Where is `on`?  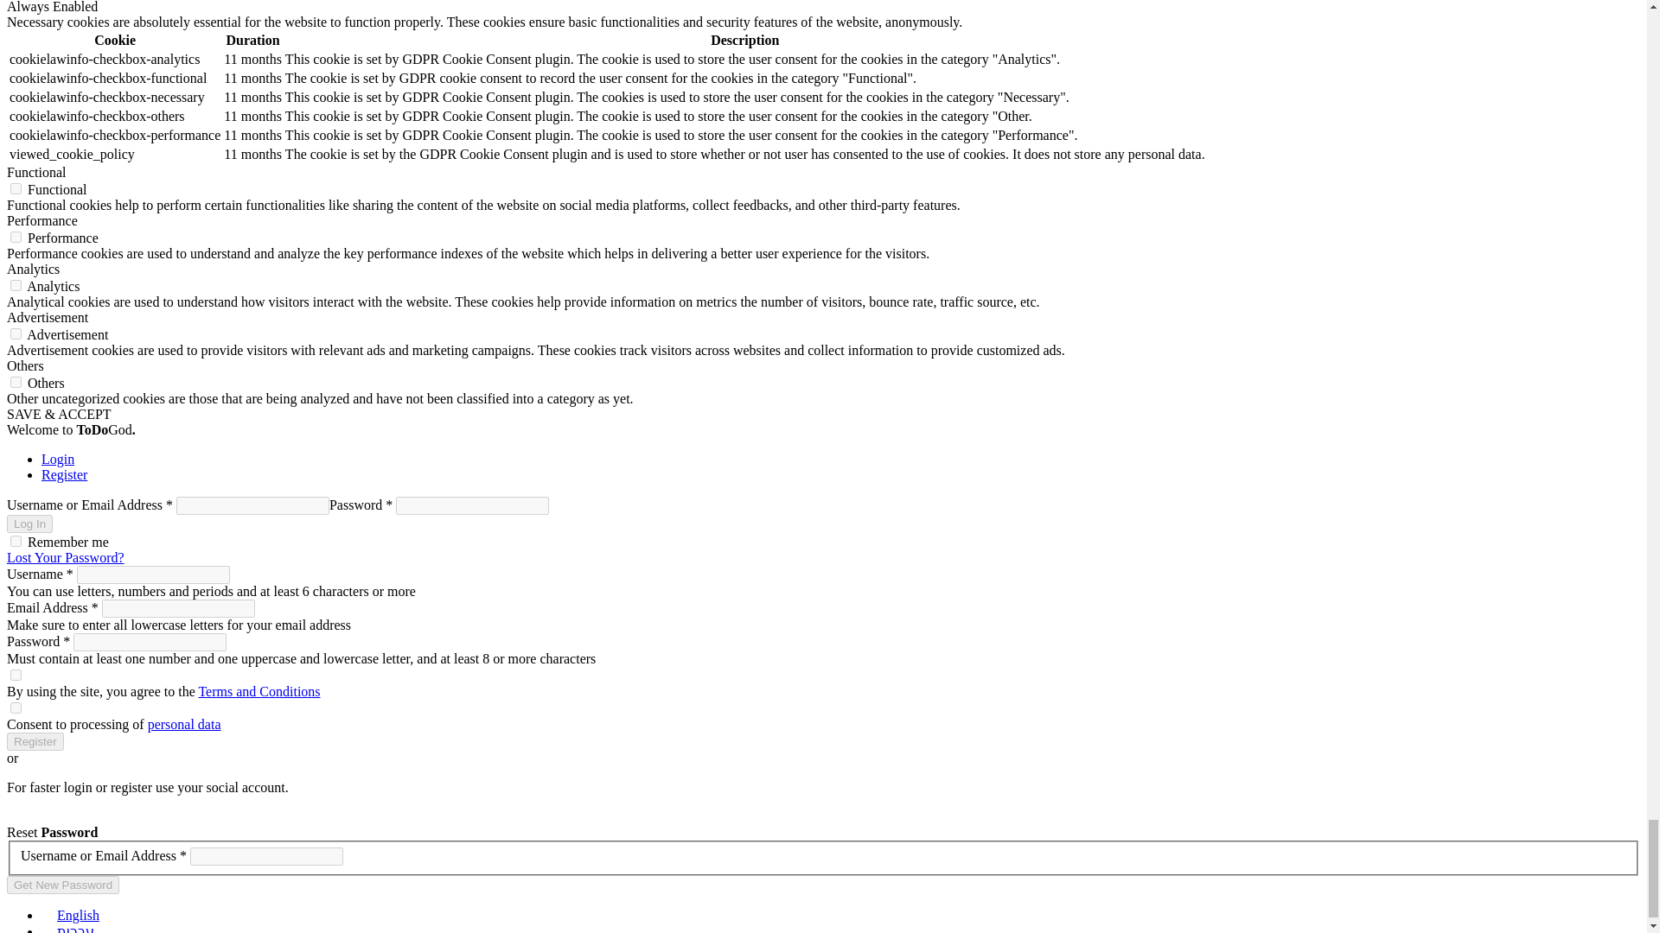 on is located at coordinates (16, 188).